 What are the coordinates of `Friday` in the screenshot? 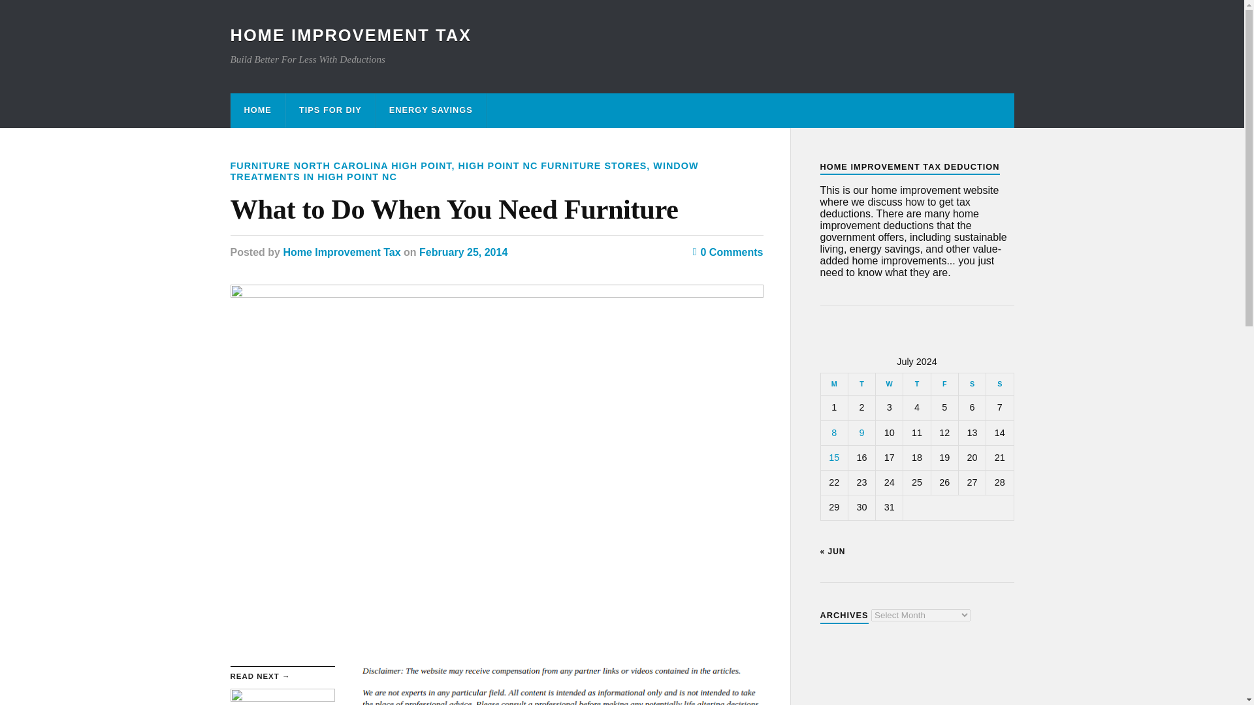 It's located at (944, 384).